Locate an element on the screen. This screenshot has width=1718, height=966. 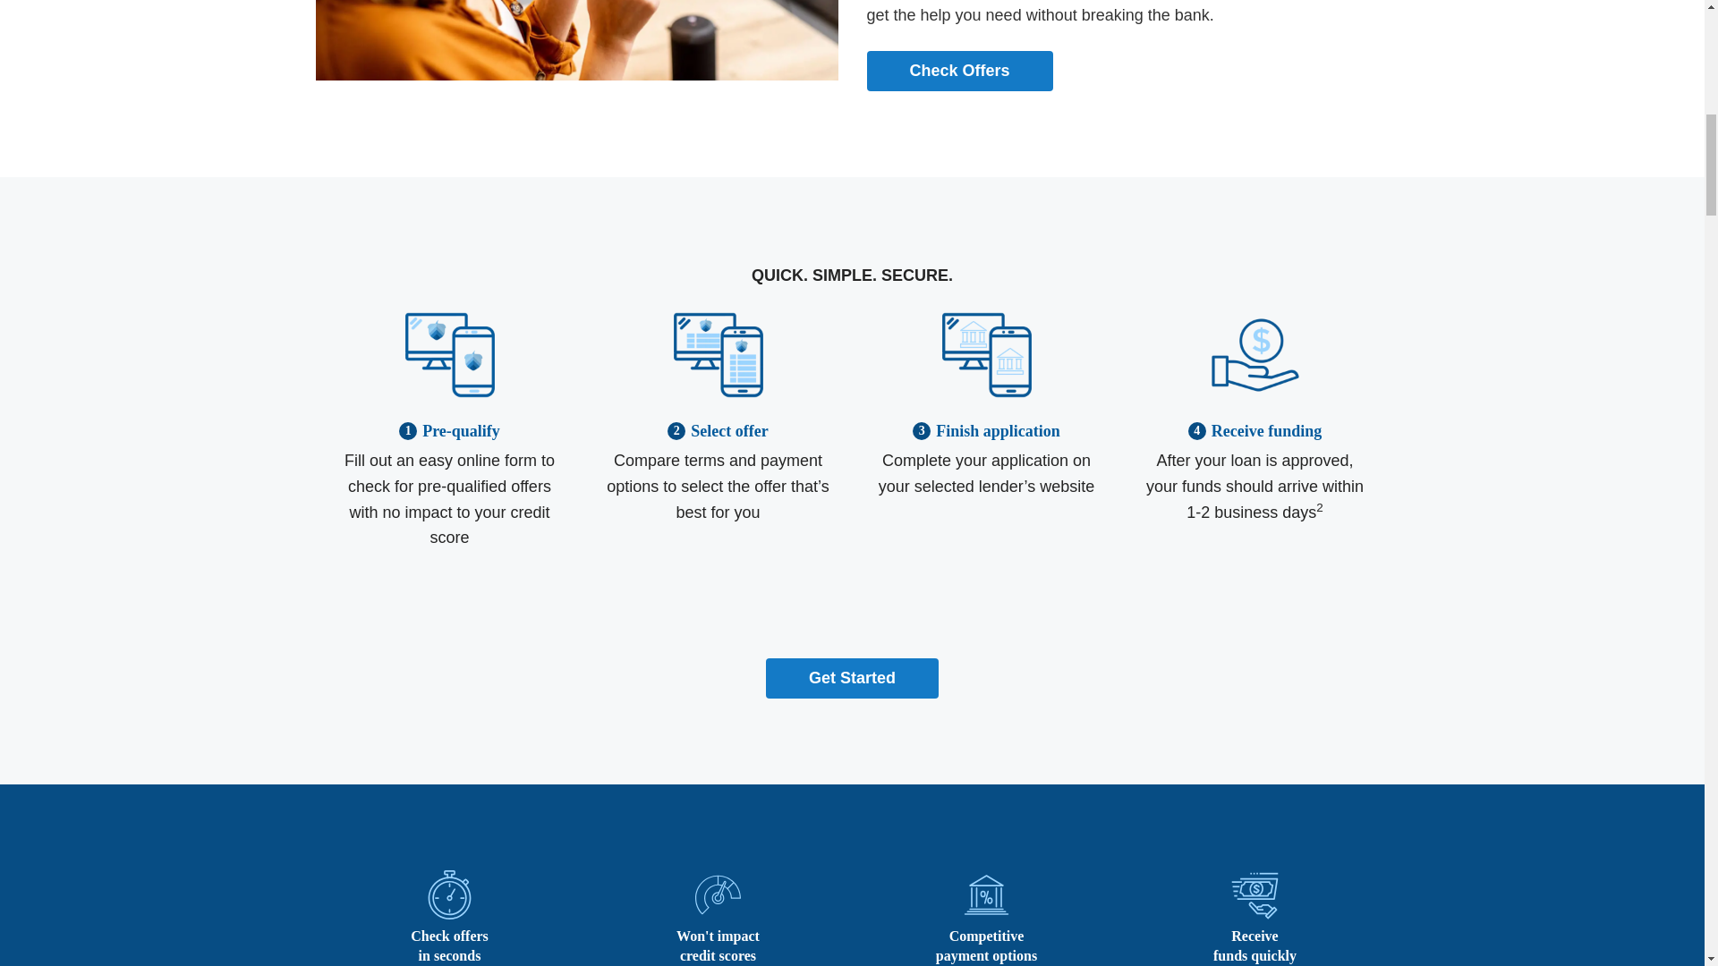
Concept of data sharing across desktop and mobile platforms. is located at coordinates (718, 394).